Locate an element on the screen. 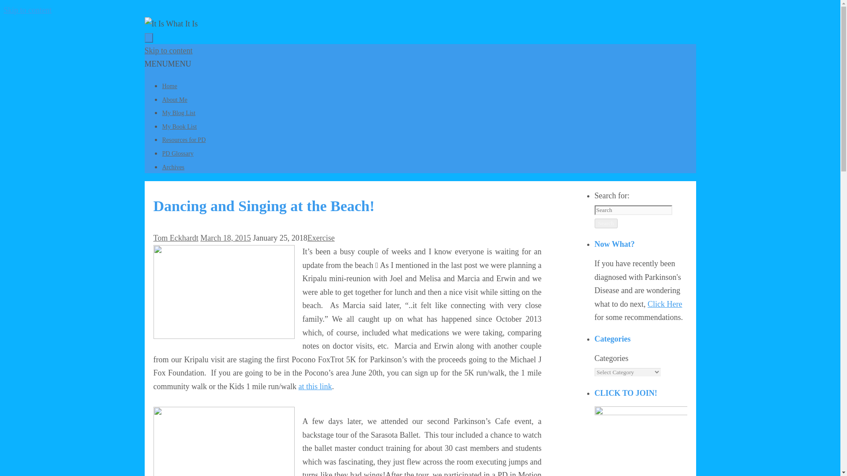 This screenshot has height=476, width=847. About Me is located at coordinates (175, 100).